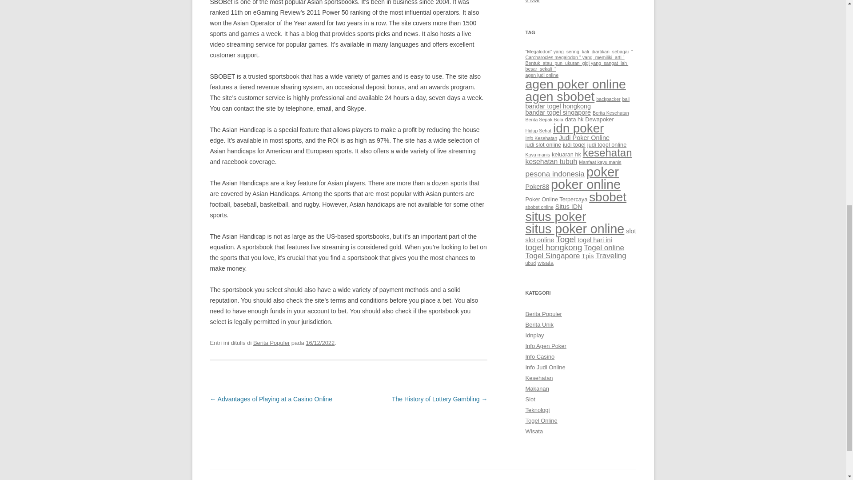 Image resolution: width=853 pixels, height=480 pixels. What do you see at coordinates (611, 113) in the screenshot?
I see `Berita Kesehatan` at bounding box center [611, 113].